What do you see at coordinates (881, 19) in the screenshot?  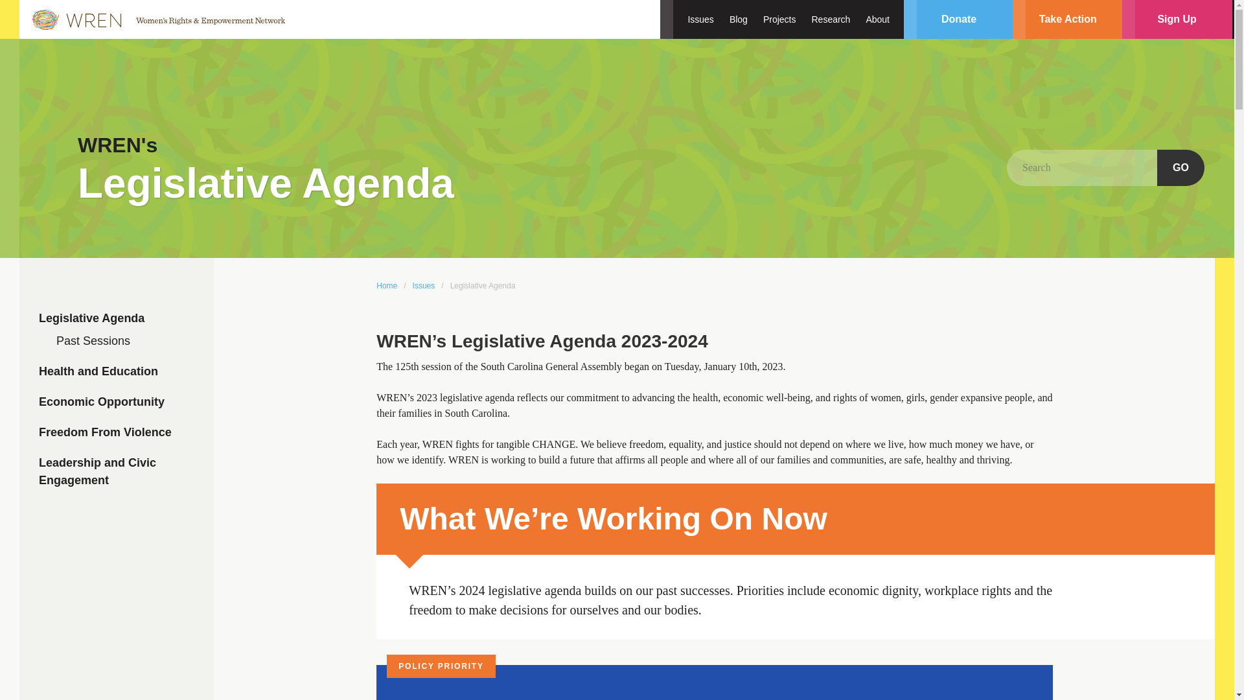 I see `About` at bounding box center [881, 19].